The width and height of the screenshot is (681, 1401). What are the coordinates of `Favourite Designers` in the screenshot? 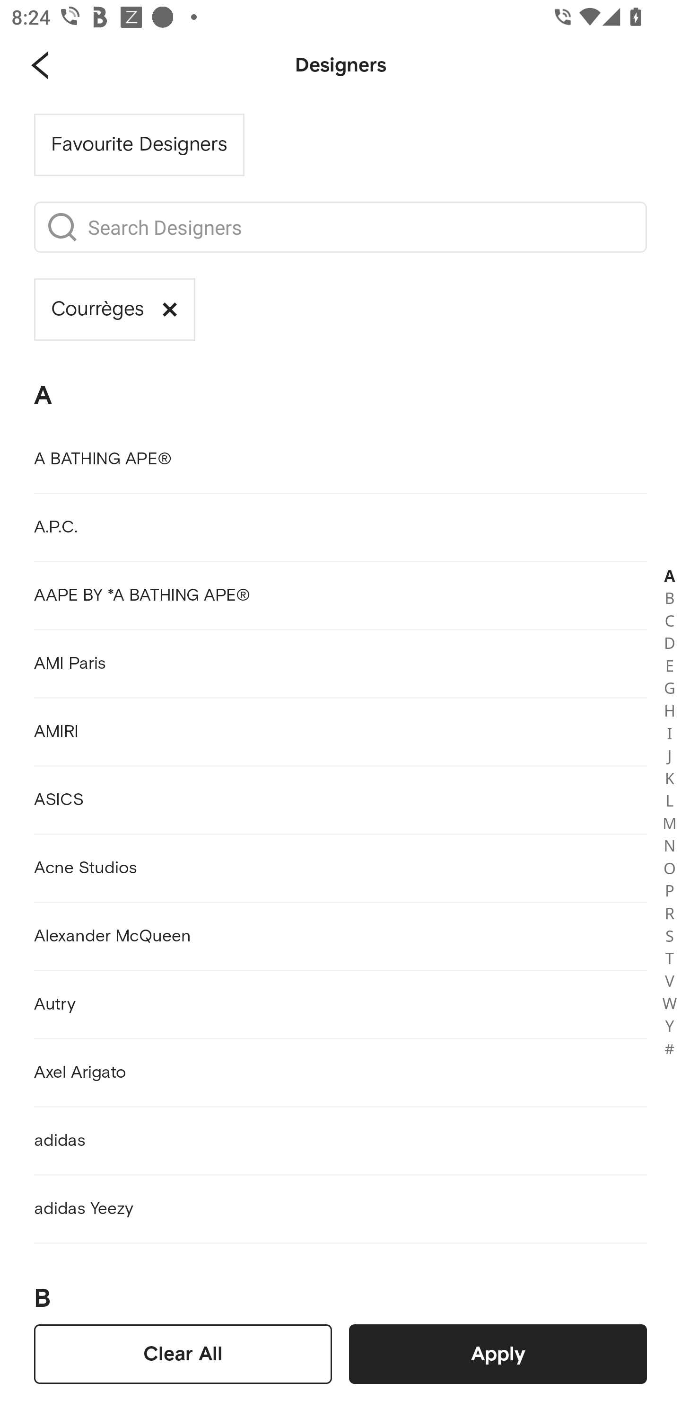 It's located at (139, 145).